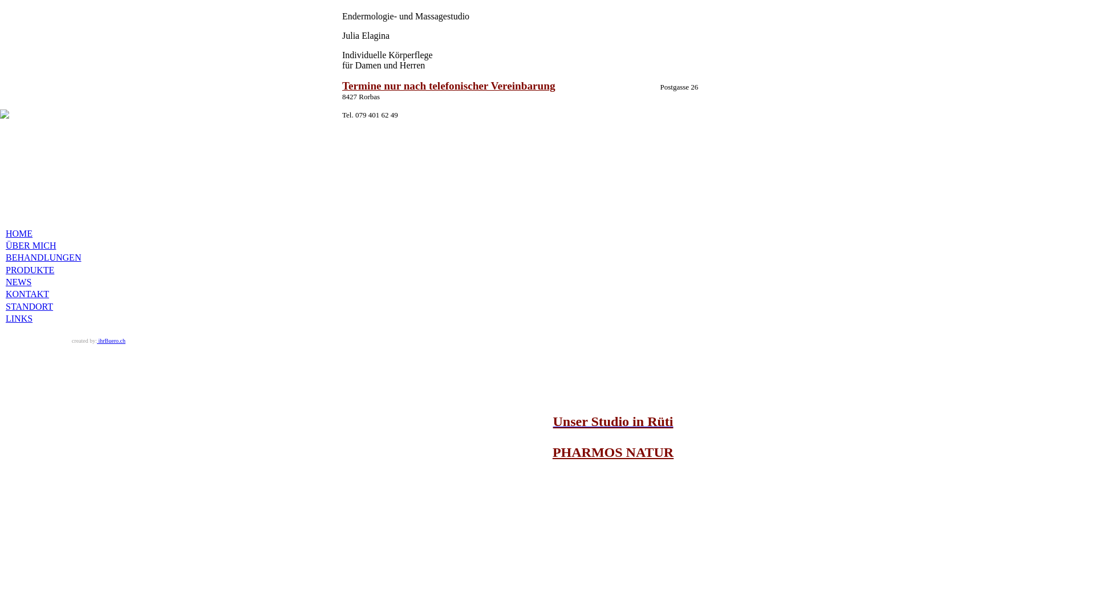 The image size is (1095, 616). What do you see at coordinates (30, 270) in the screenshot?
I see `PRODUKTE` at bounding box center [30, 270].